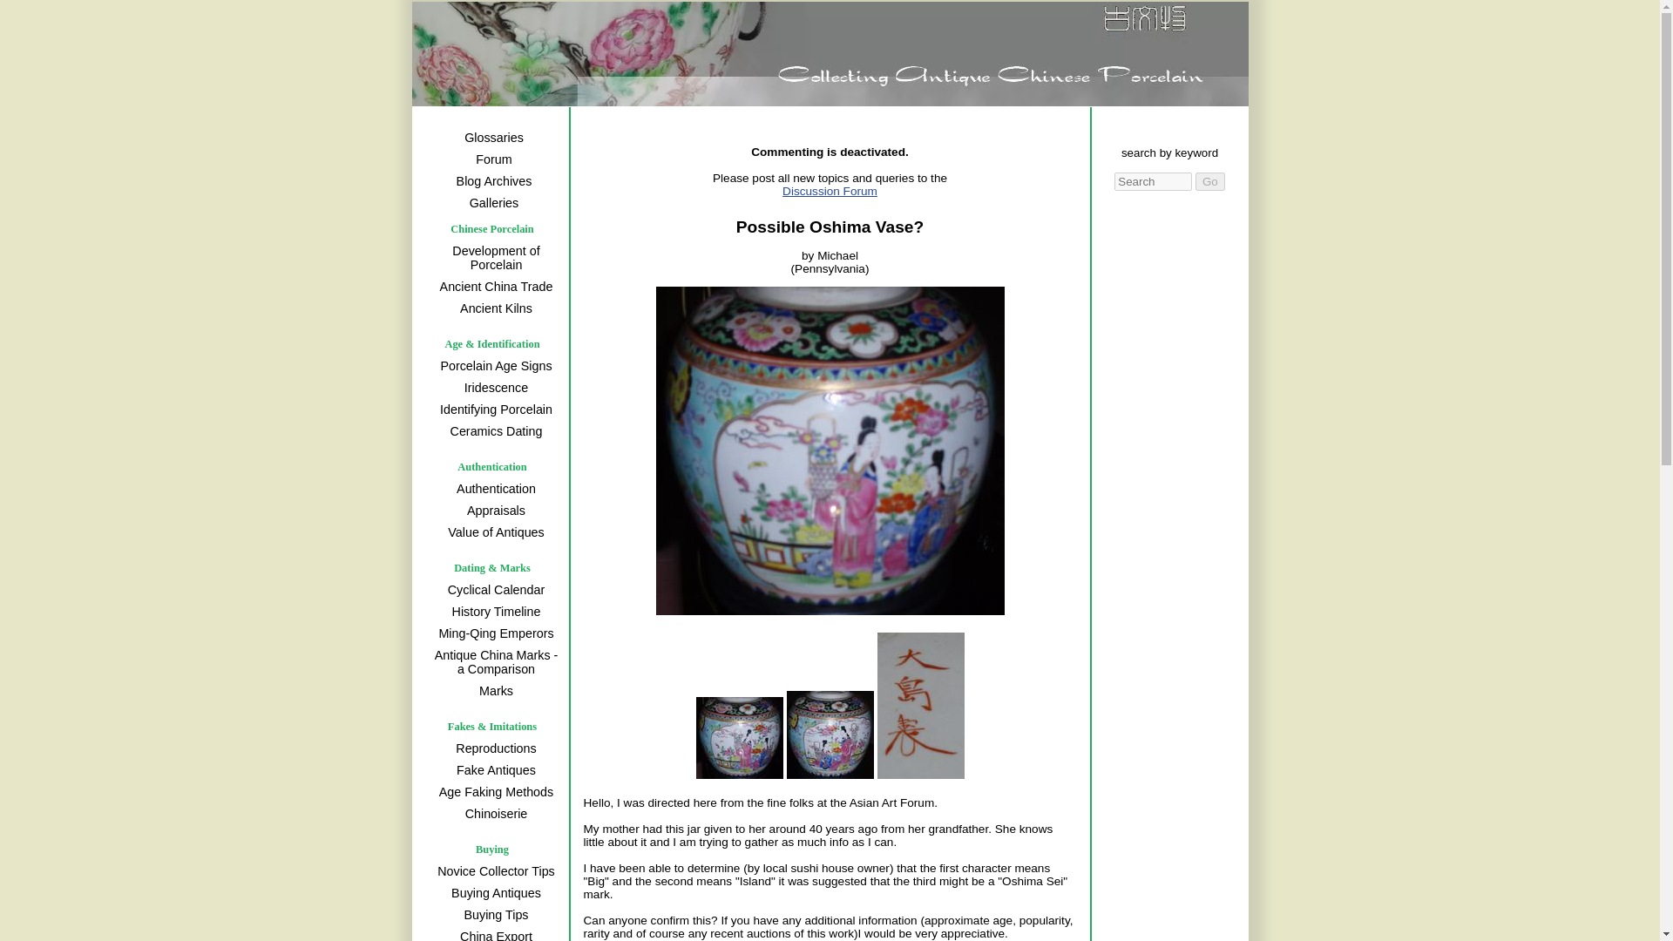 The width and height of the screenshot is (1673, 941). I want to click on Antique China Marks - a Comparison, so click(493, 661).